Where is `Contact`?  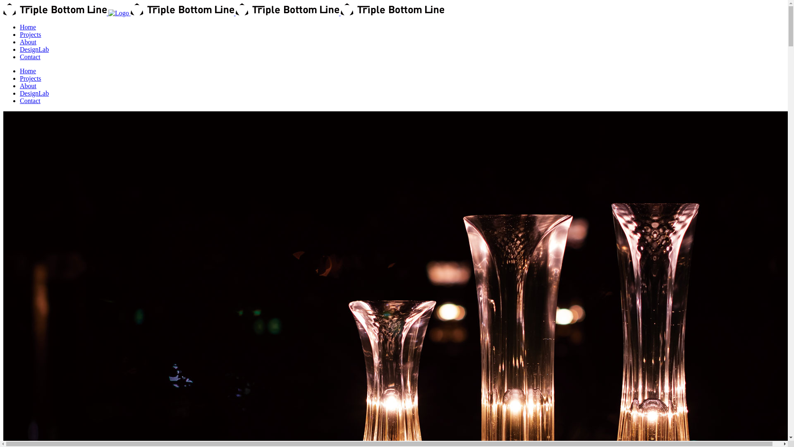 Contact is located at coordinates (30, 57).